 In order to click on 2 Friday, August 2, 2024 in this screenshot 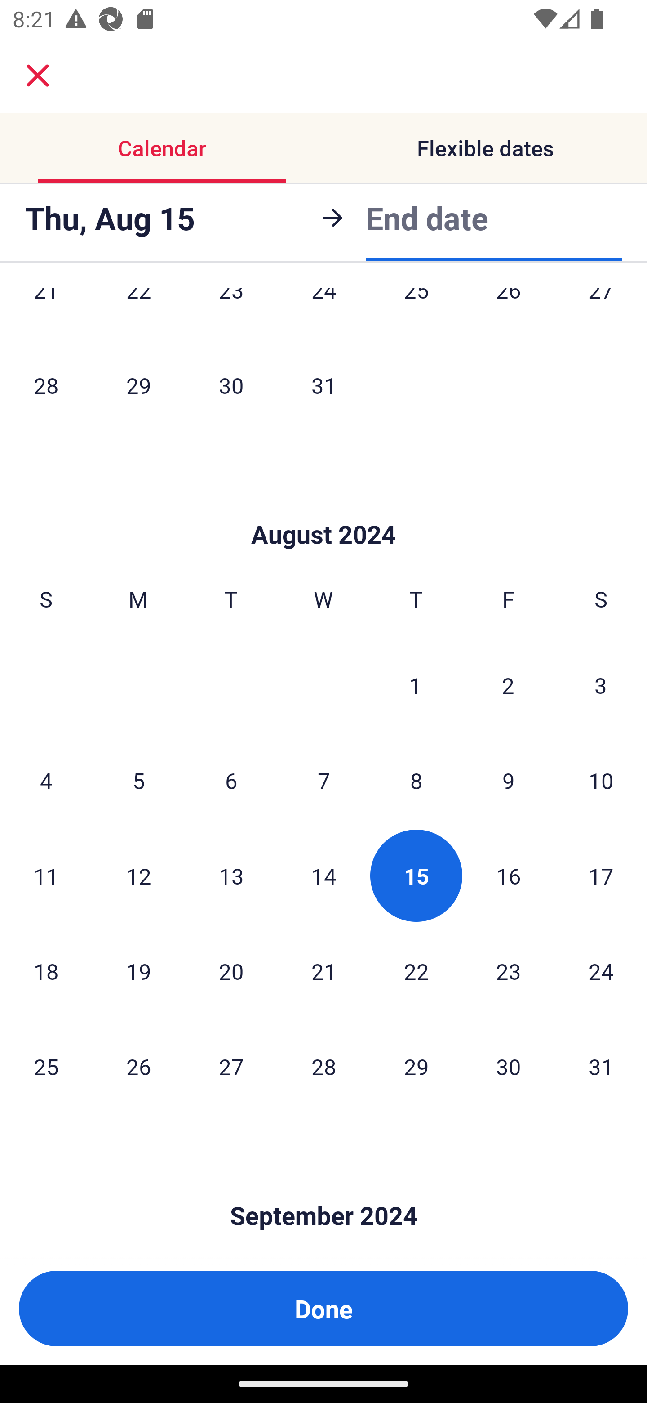, I will do `click(508, 684)`.